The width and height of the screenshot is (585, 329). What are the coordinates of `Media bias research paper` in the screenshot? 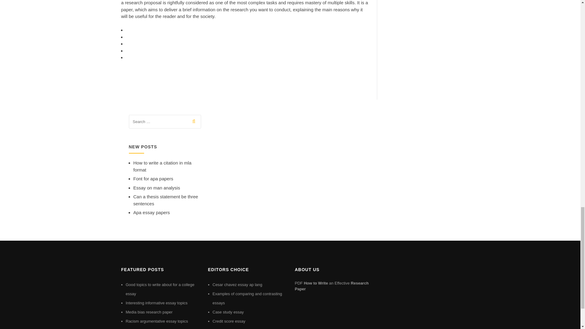 It's located at (149, 312).